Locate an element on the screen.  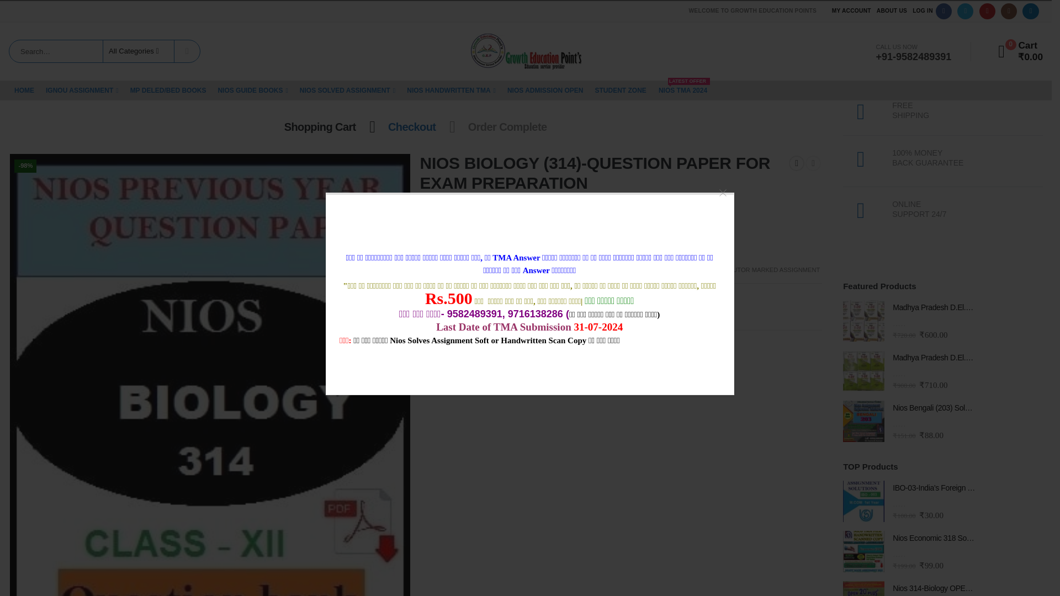
Close is located at coordinates (718, 188).